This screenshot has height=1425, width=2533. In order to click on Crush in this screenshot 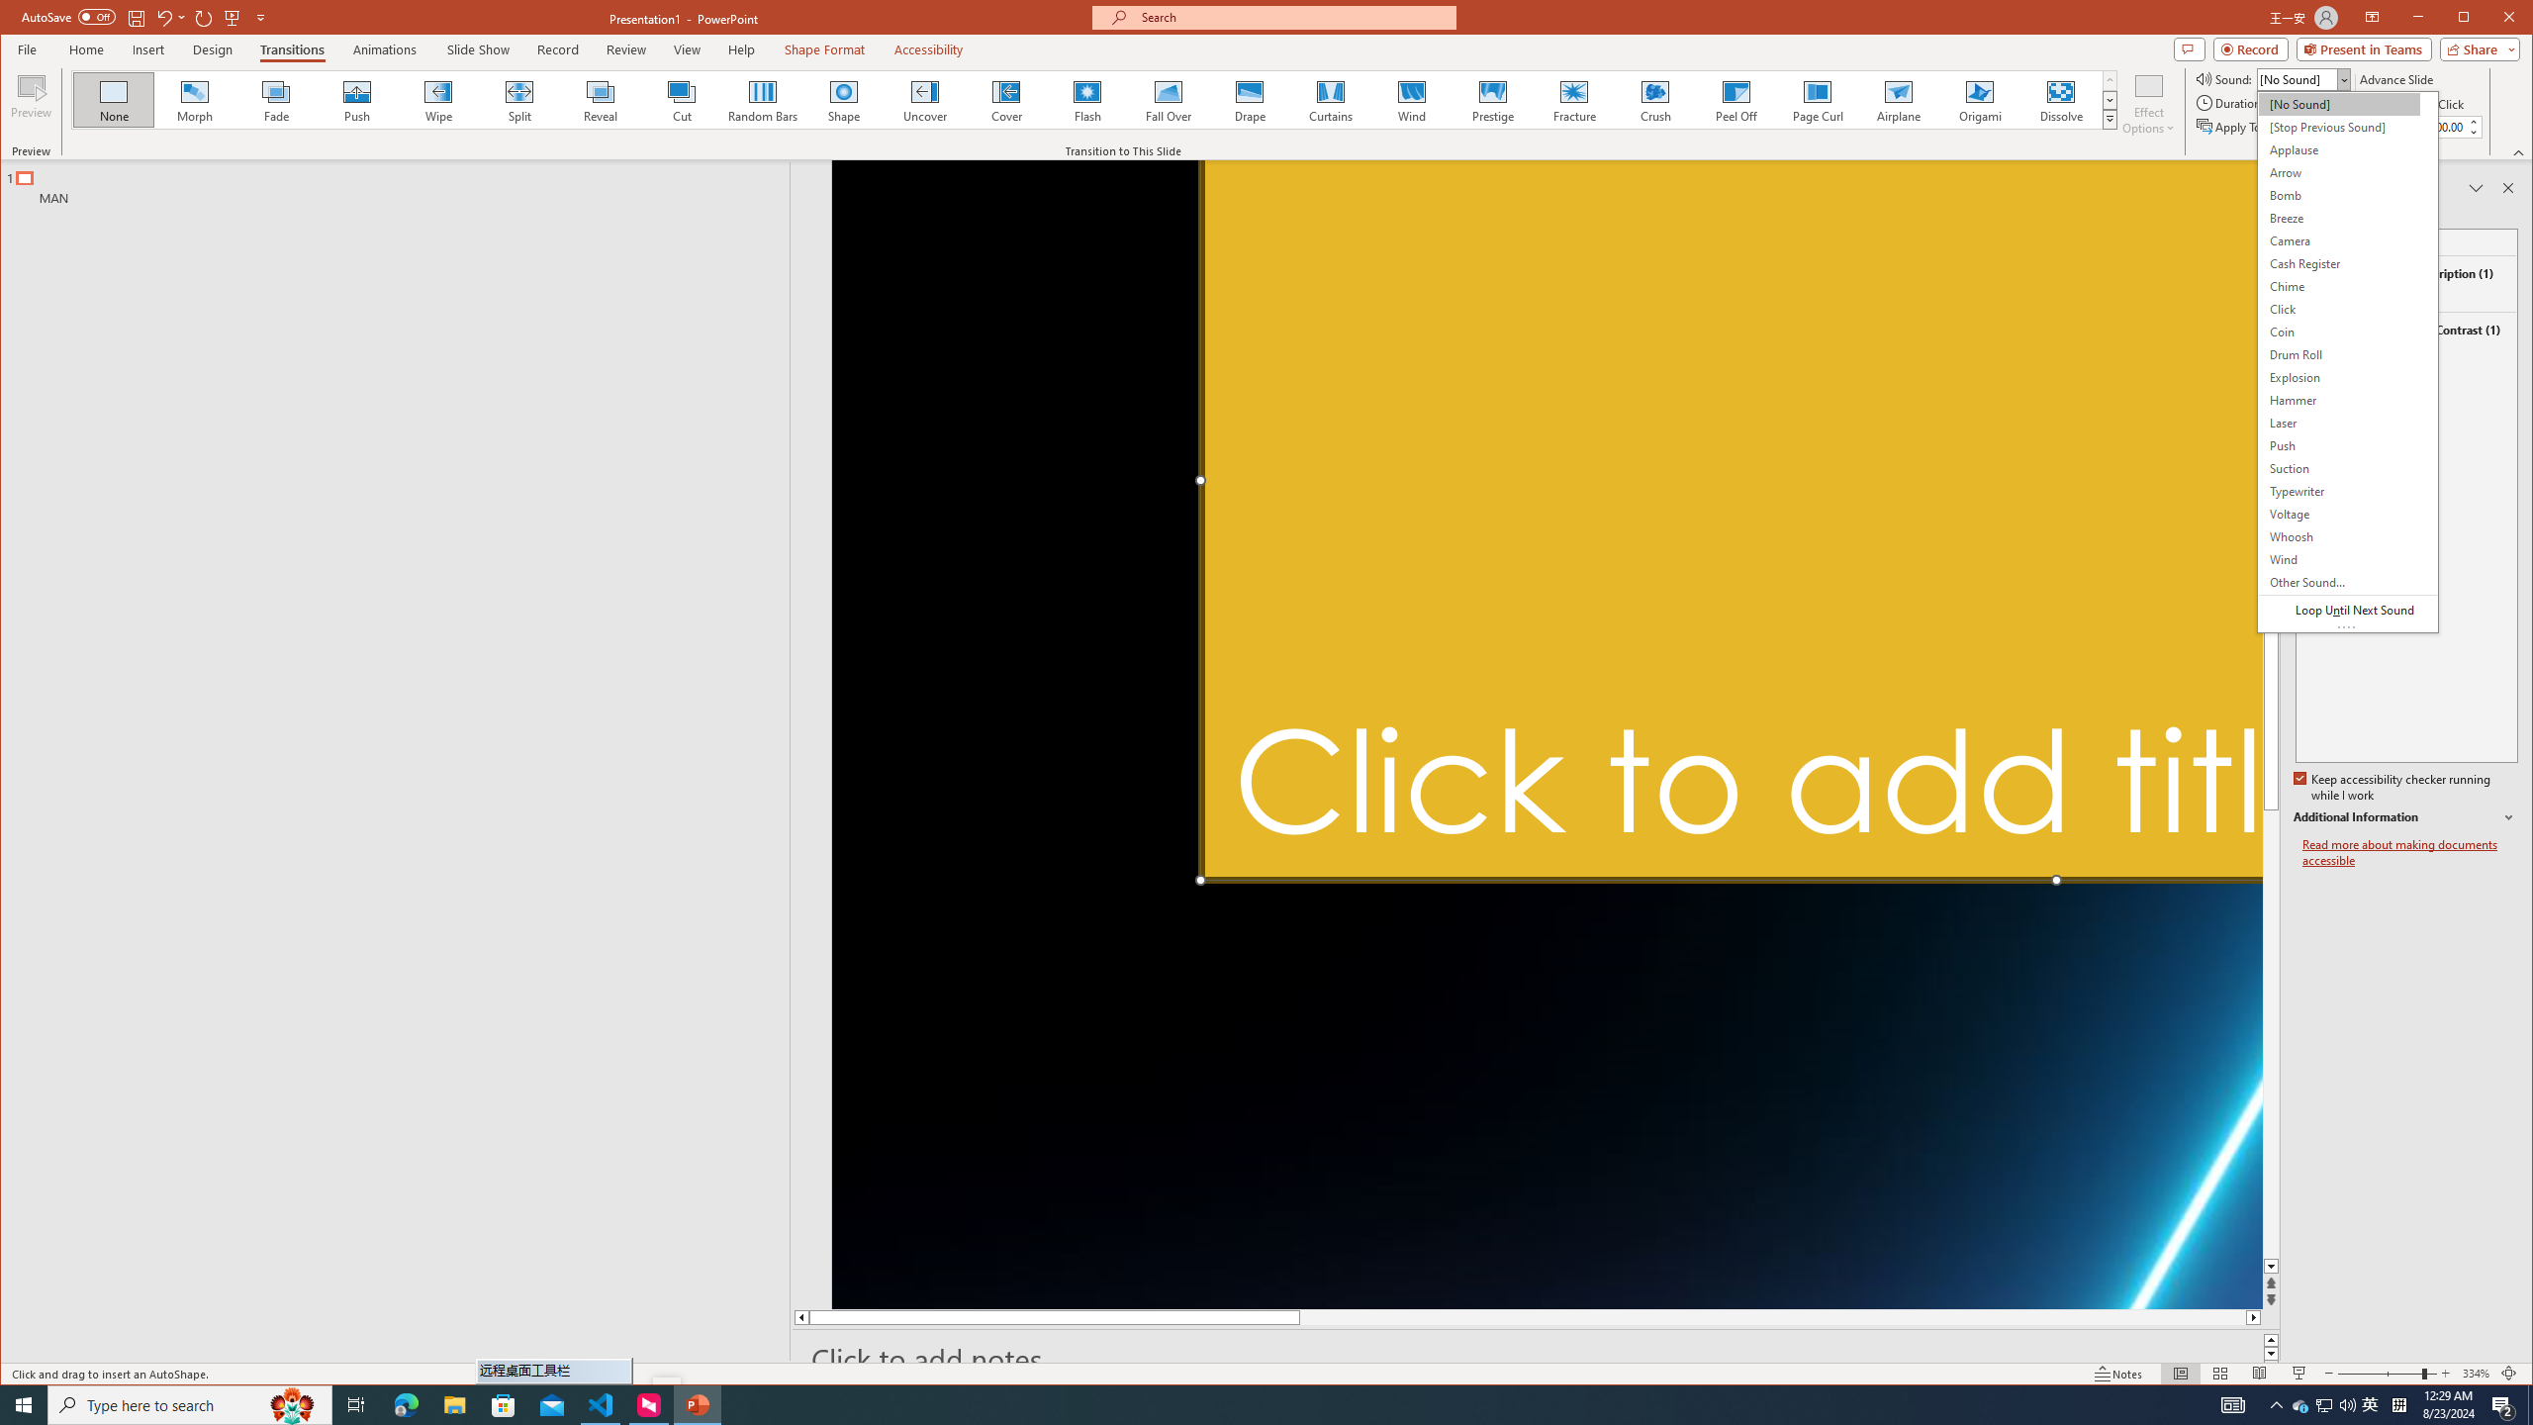, I will do `click(1656, 100)`.